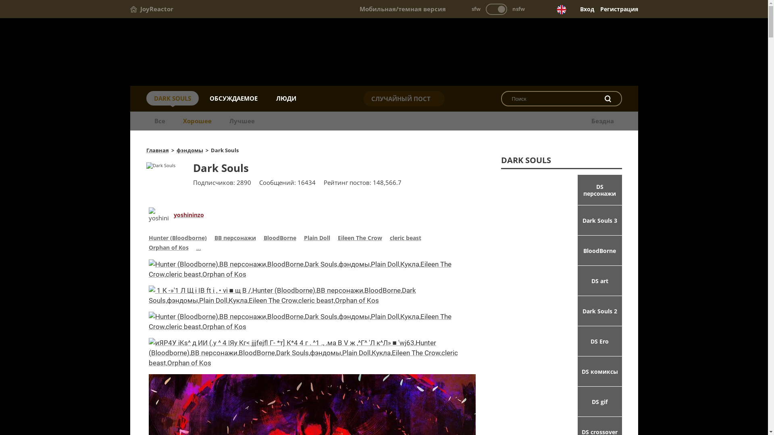  Describe the element at coordinates (280, 239) in the screenshot. I see `BloodBorne` at that location.